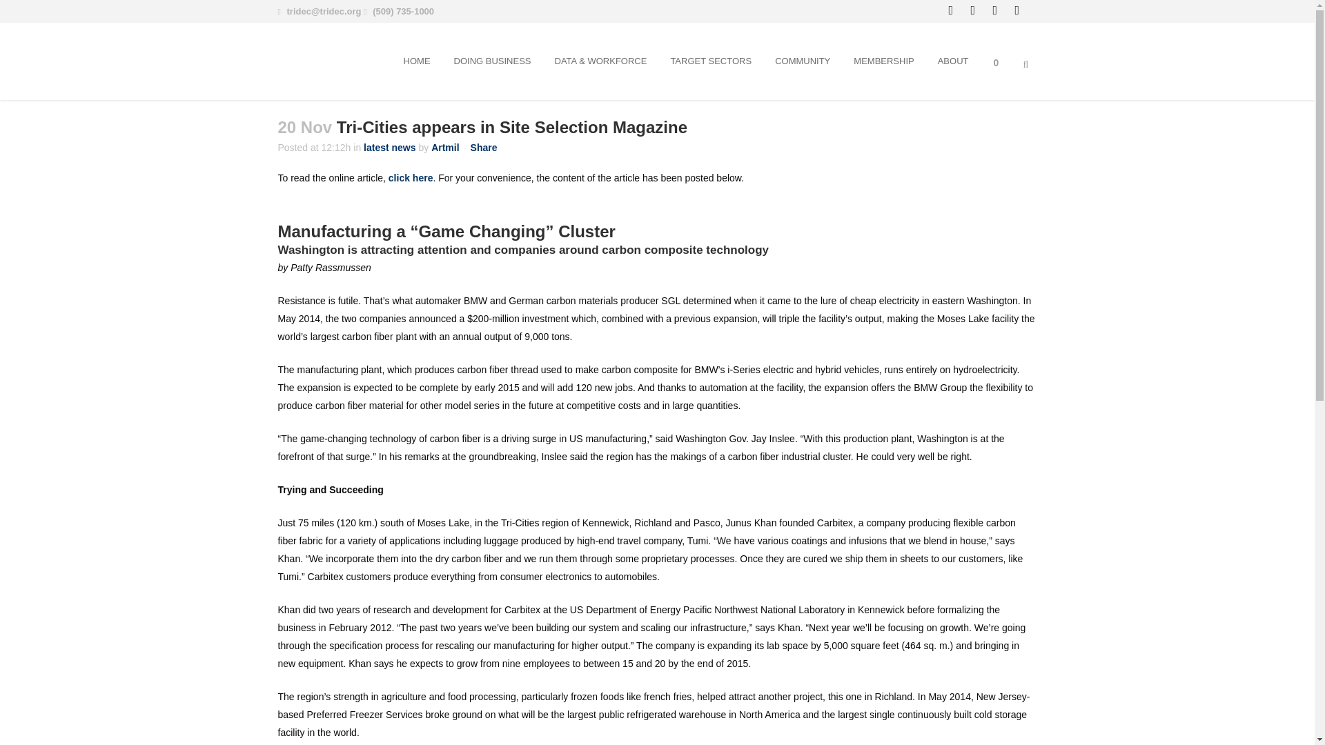  I want to click on COMMUNITY, so click(802, 61).